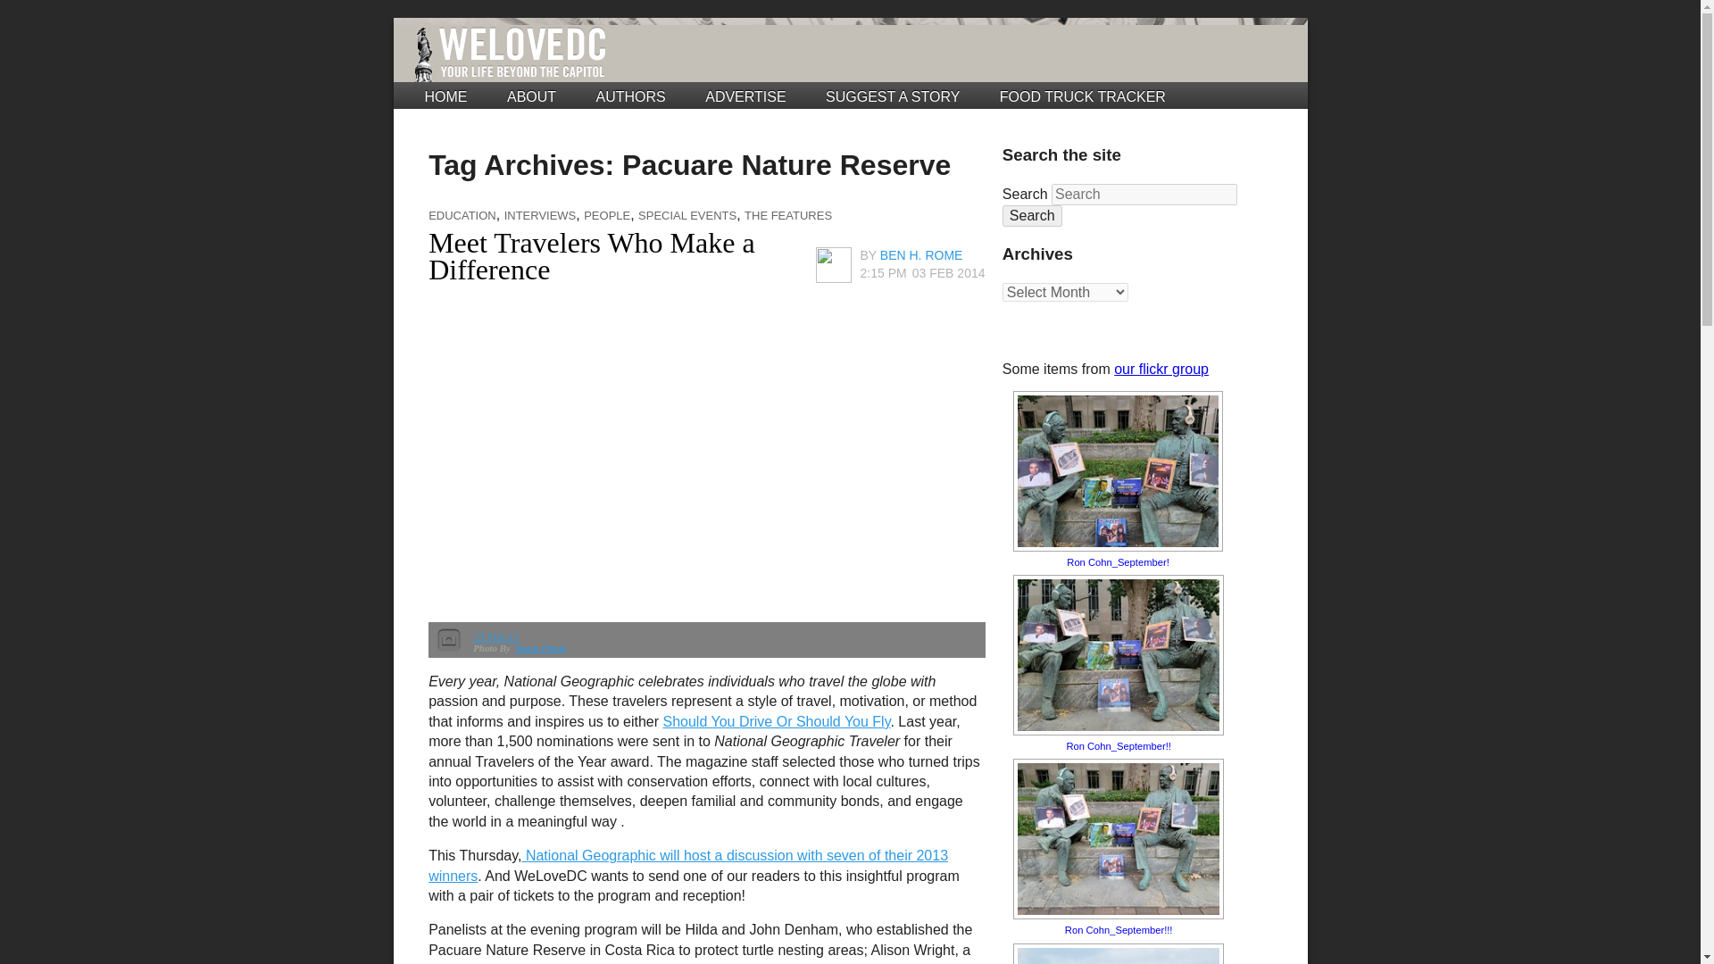 The image size is (1714, 964). Describe the element at coordinates (531, 96) in the screenshot. I see `ABOUT` at that location.